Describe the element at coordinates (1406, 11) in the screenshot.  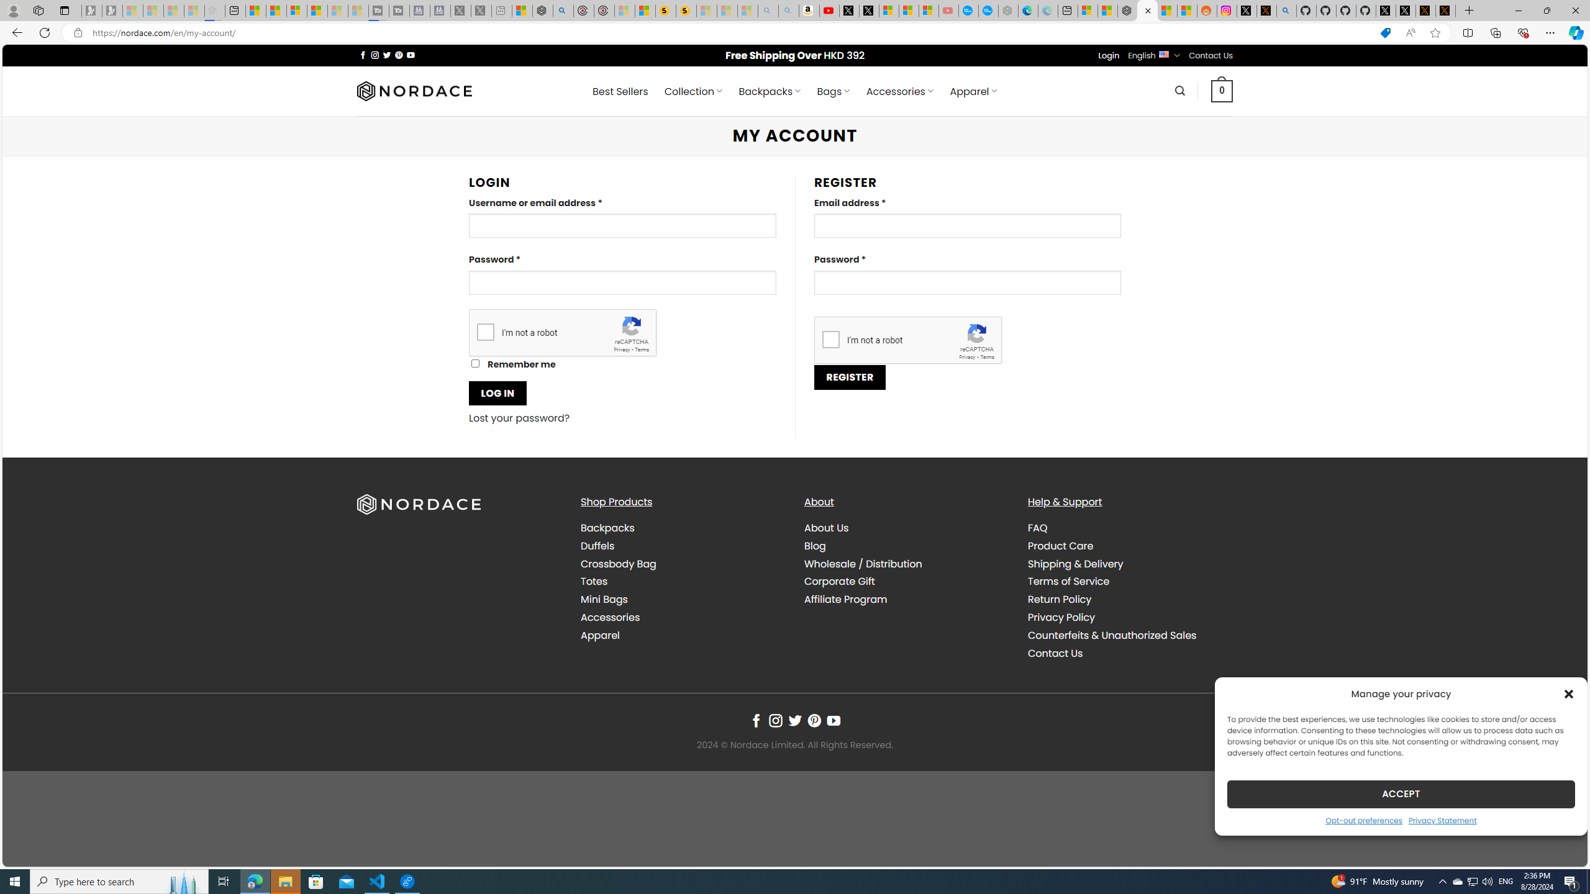
I see `GitHub (@github) / X` at that location.